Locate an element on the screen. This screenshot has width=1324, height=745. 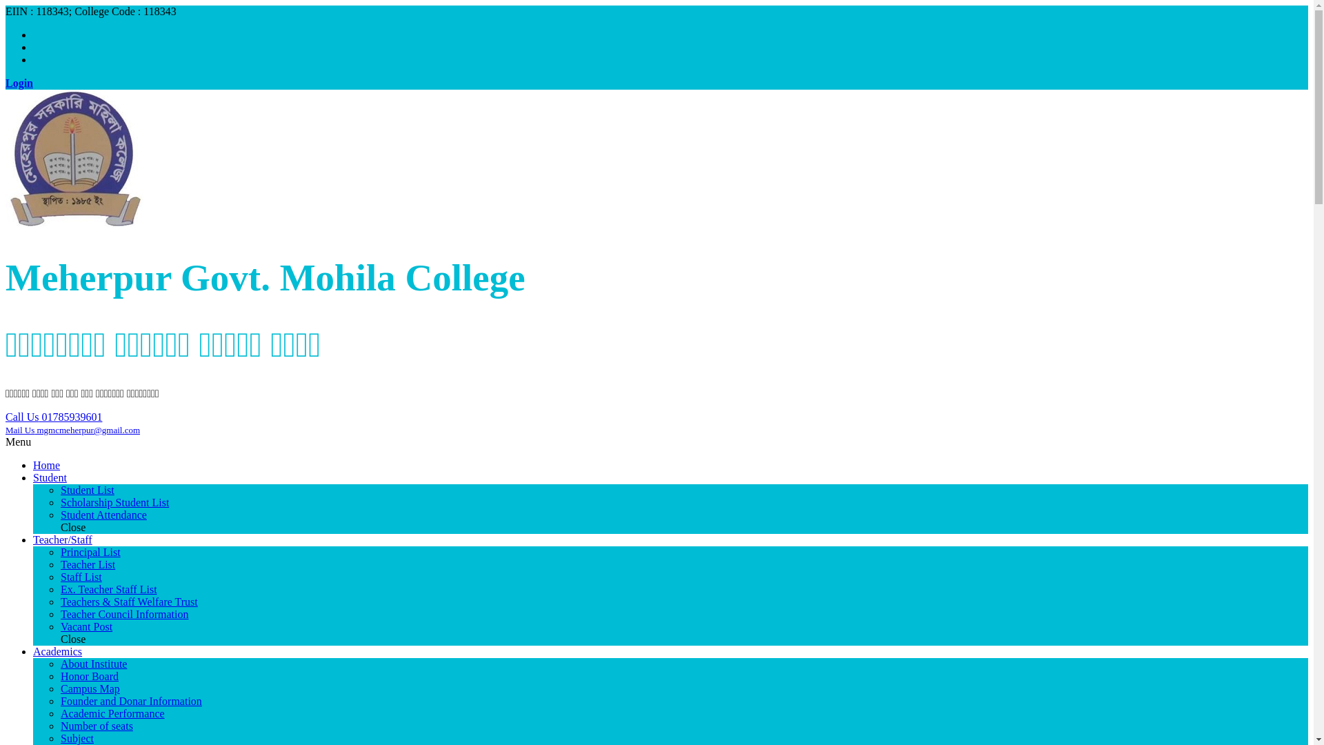
Login is located at coordinates (19, 83).